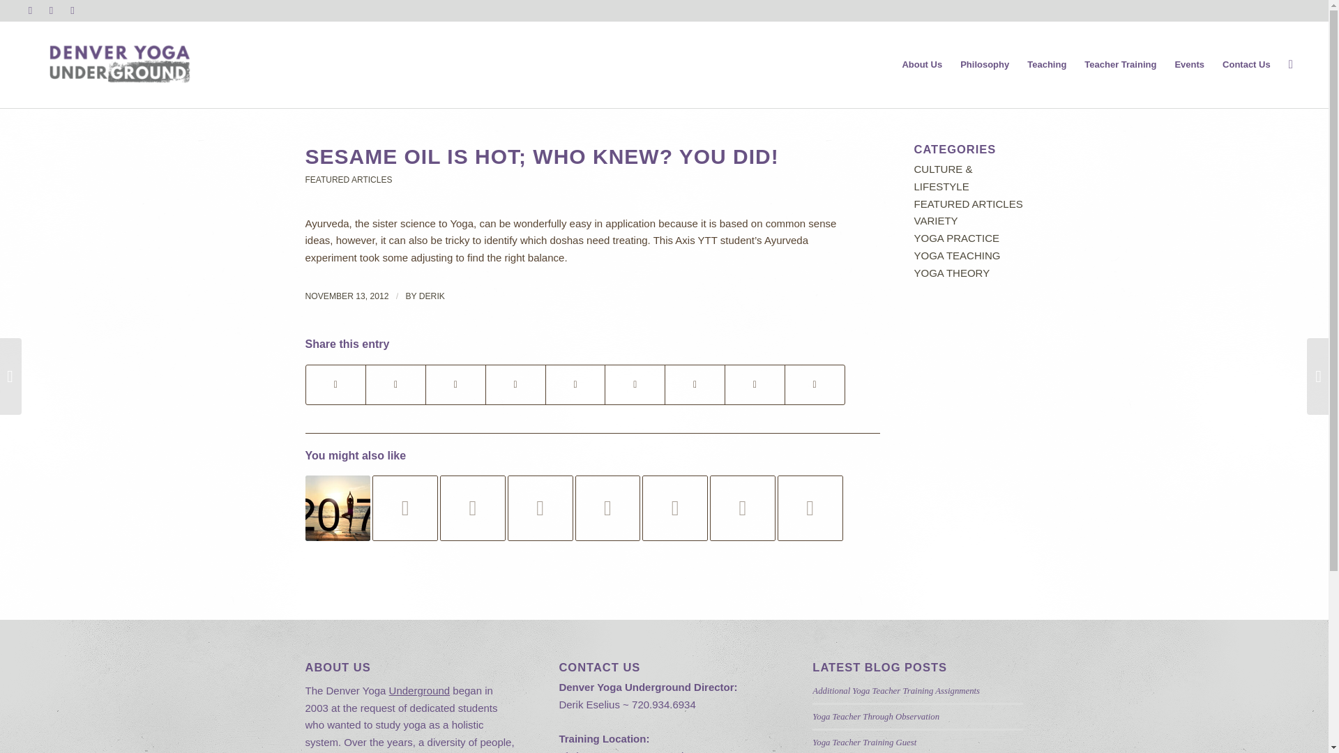 This screenshot has height=753, width=1339. What do you see at coordinates (29, 10) in the screenshot?
I see `Facebook` at bounding box center [29, 10].